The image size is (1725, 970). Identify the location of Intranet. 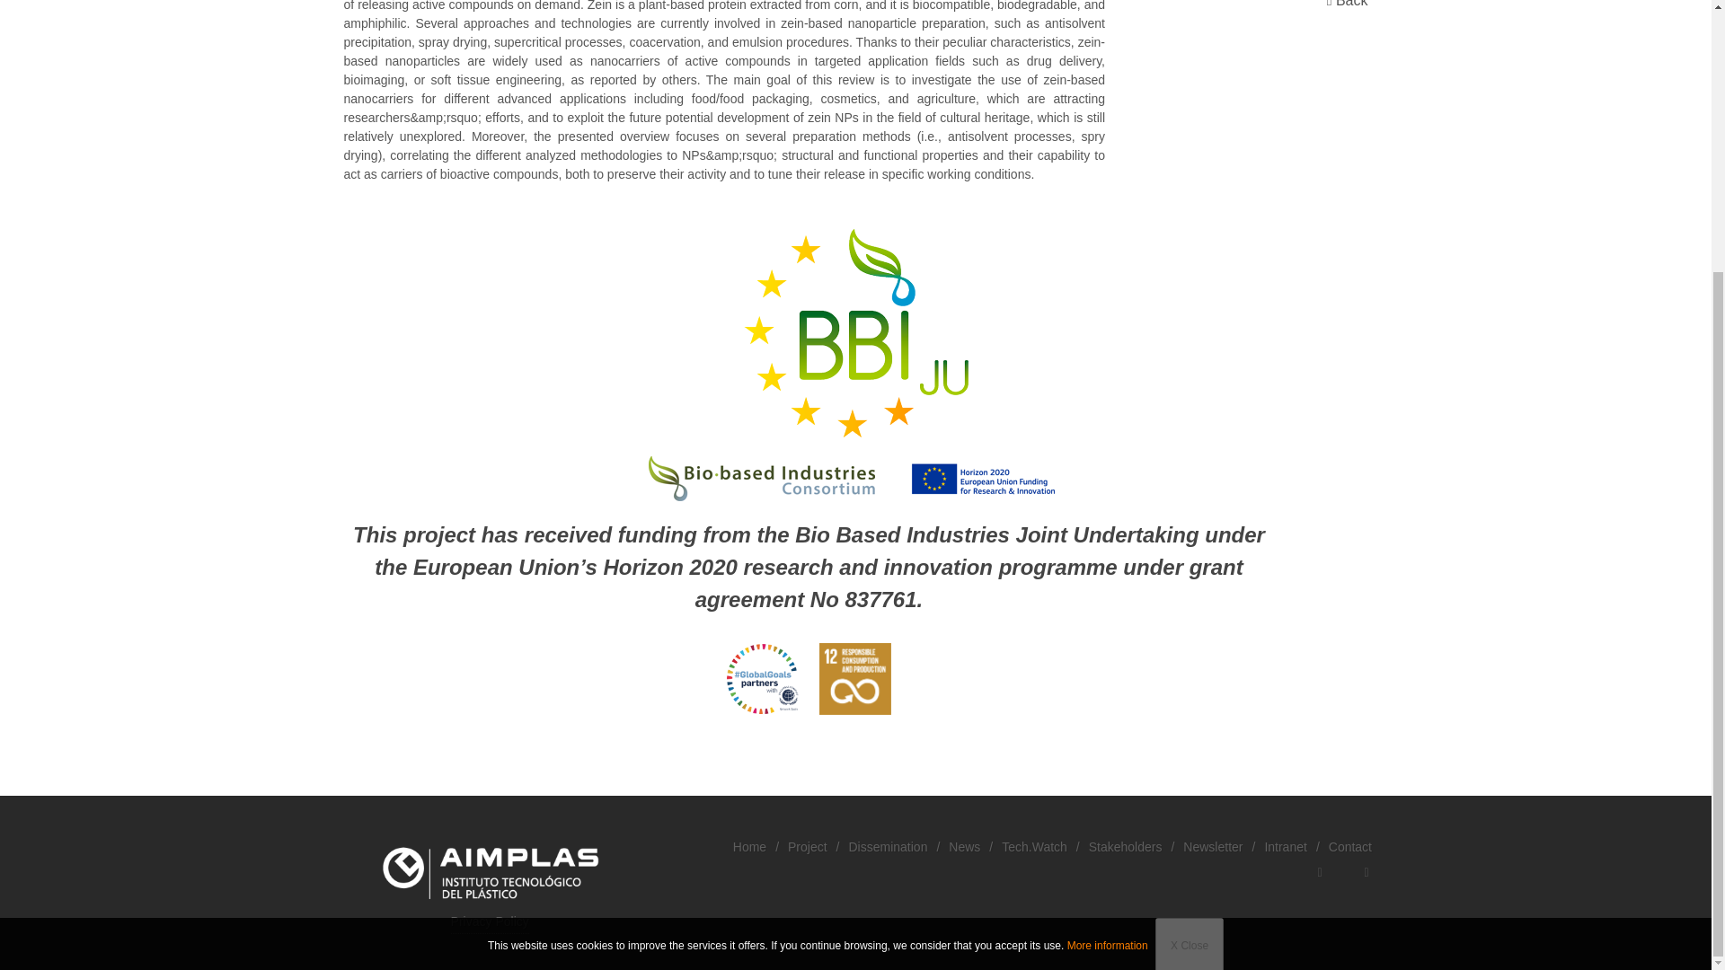
(1285, 846).